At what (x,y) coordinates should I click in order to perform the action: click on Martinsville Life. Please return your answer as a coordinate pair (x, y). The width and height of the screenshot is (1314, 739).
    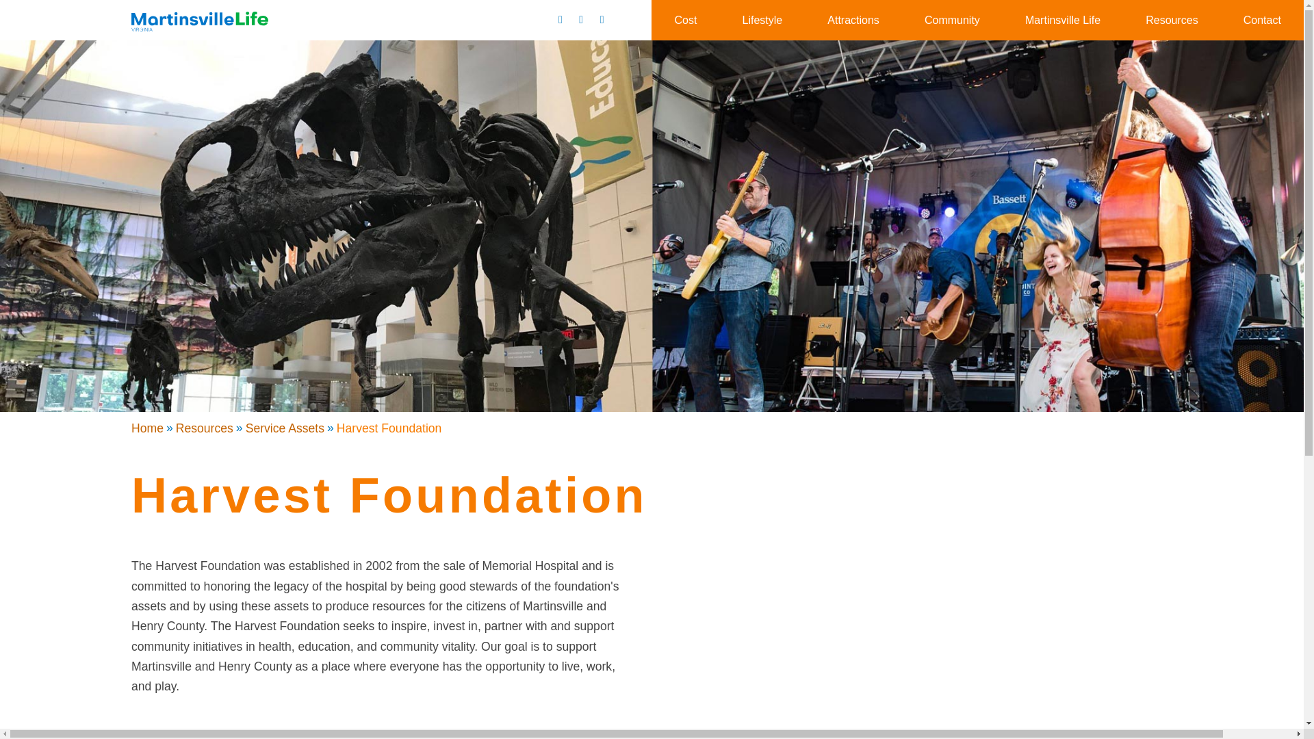
    Looking at the image, I should click on (1062, 19).